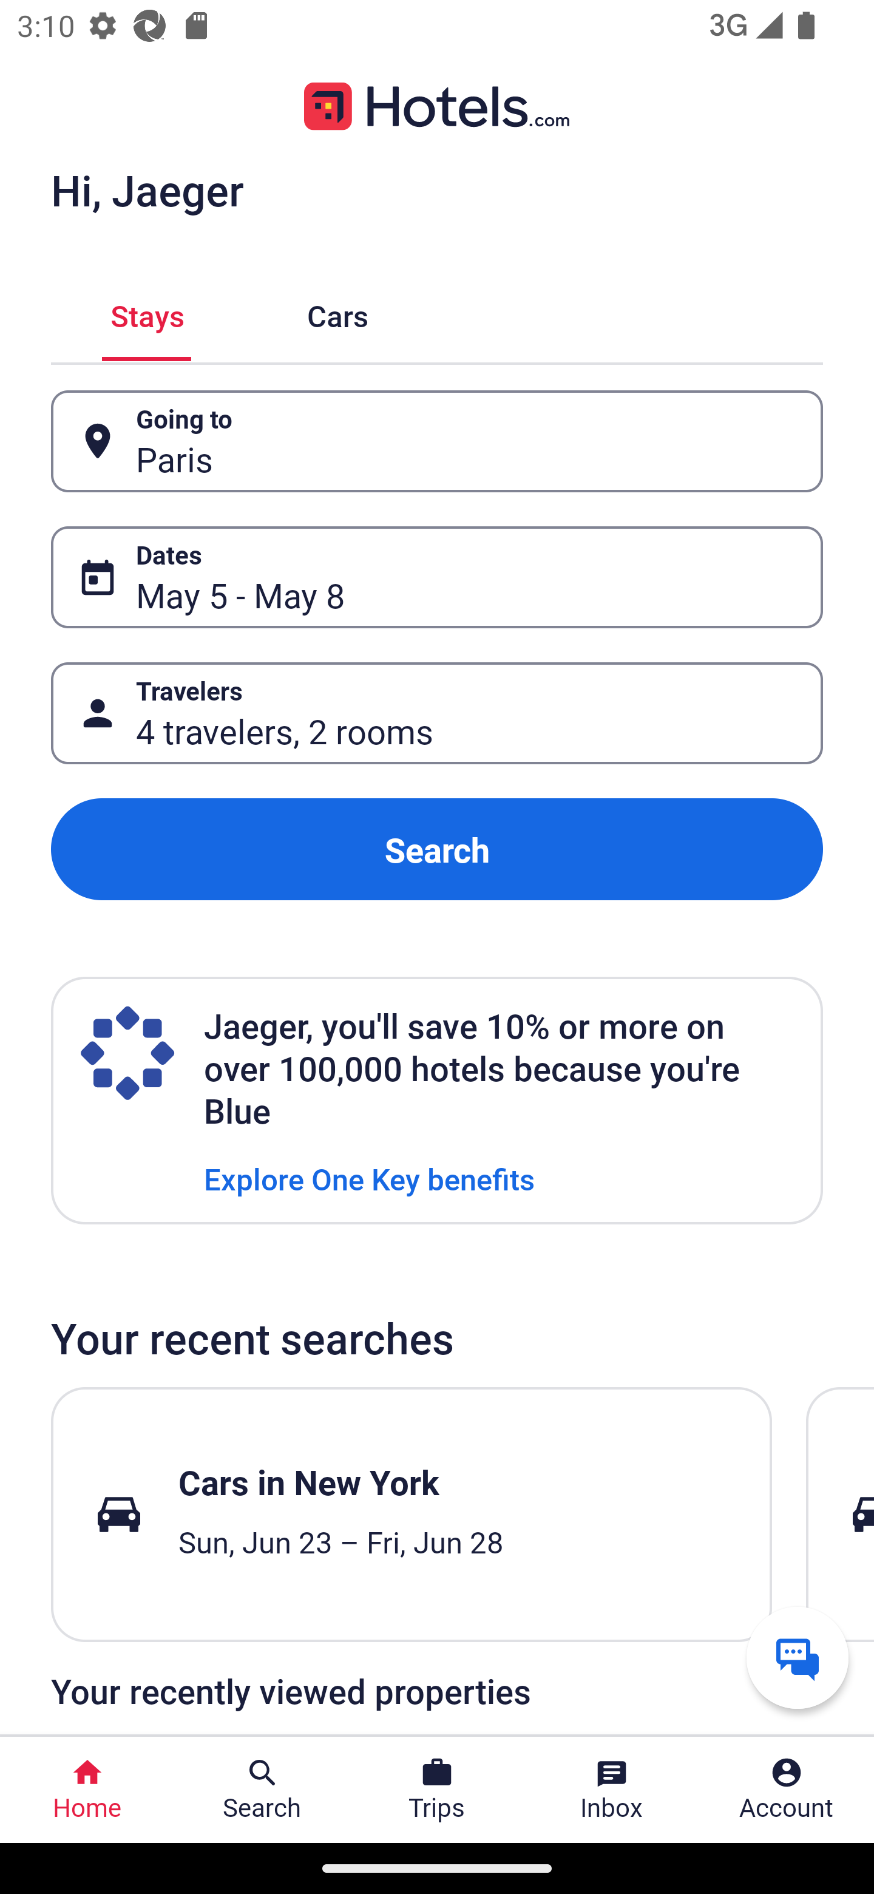 This screenshot has height=1894, width=874. What do you see at coordinates (437, 1790) in the screenshot?
I see `Trips Trips Button` at bounding box center [437, 1790].